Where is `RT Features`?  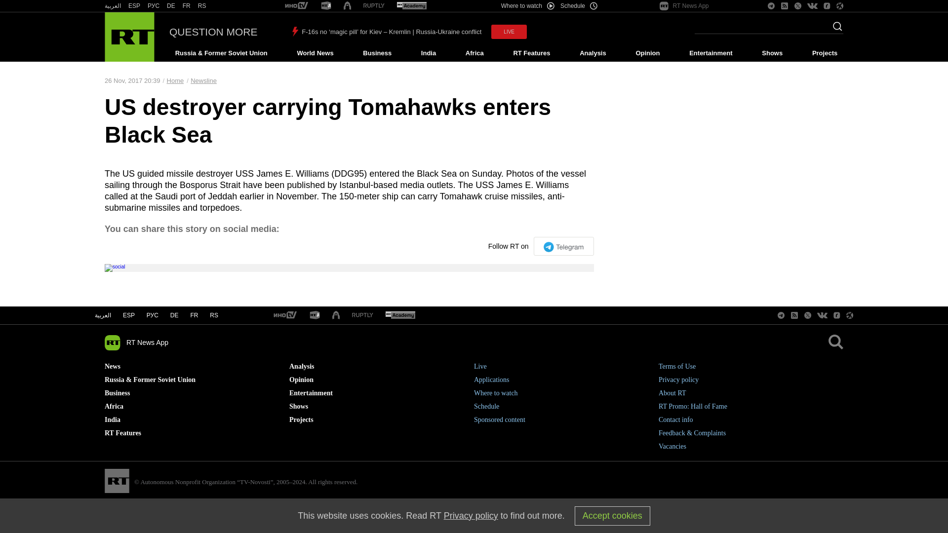 RT Features is located at coordinates (532, 53).